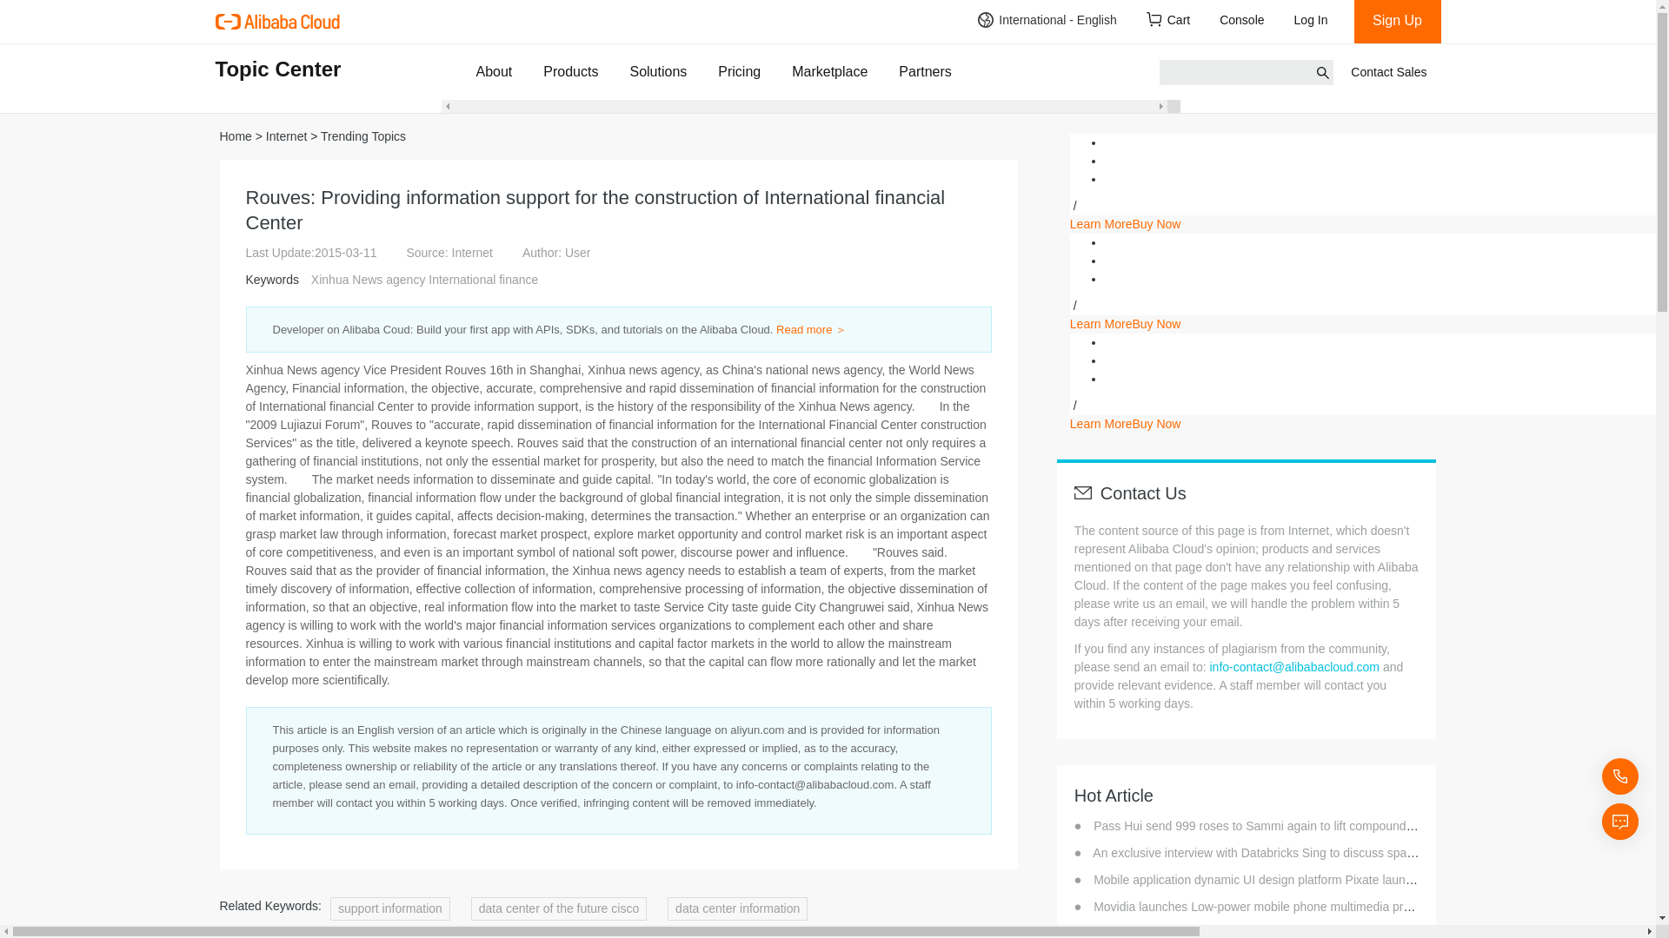 The image size is (1669, 938). I want to click on Buy Now, so click(1155, 423).